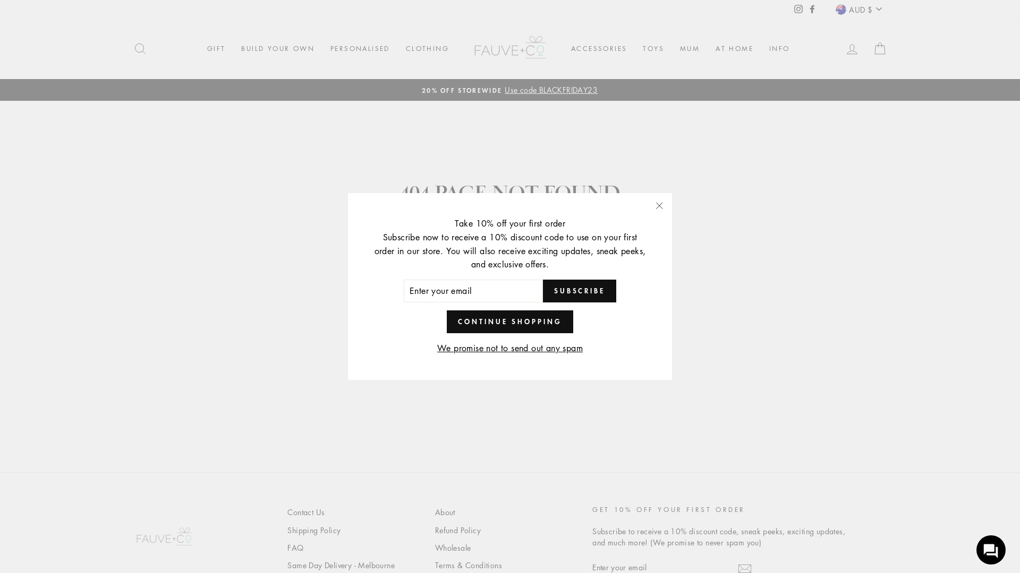 This screenshot has height=573, width=1020. Describe the element at coordinates (510, 322) in the screenshot. I see `CONTINUE SHOPPING` at that location.